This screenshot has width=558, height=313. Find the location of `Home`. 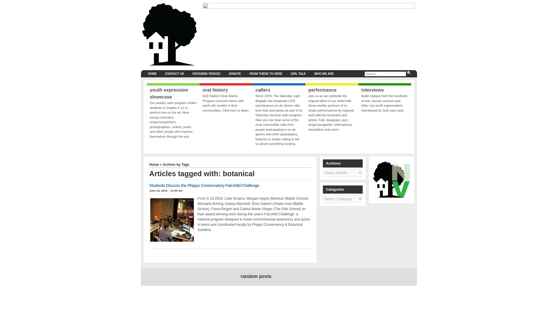

Home is located at coordinates (154, 164).